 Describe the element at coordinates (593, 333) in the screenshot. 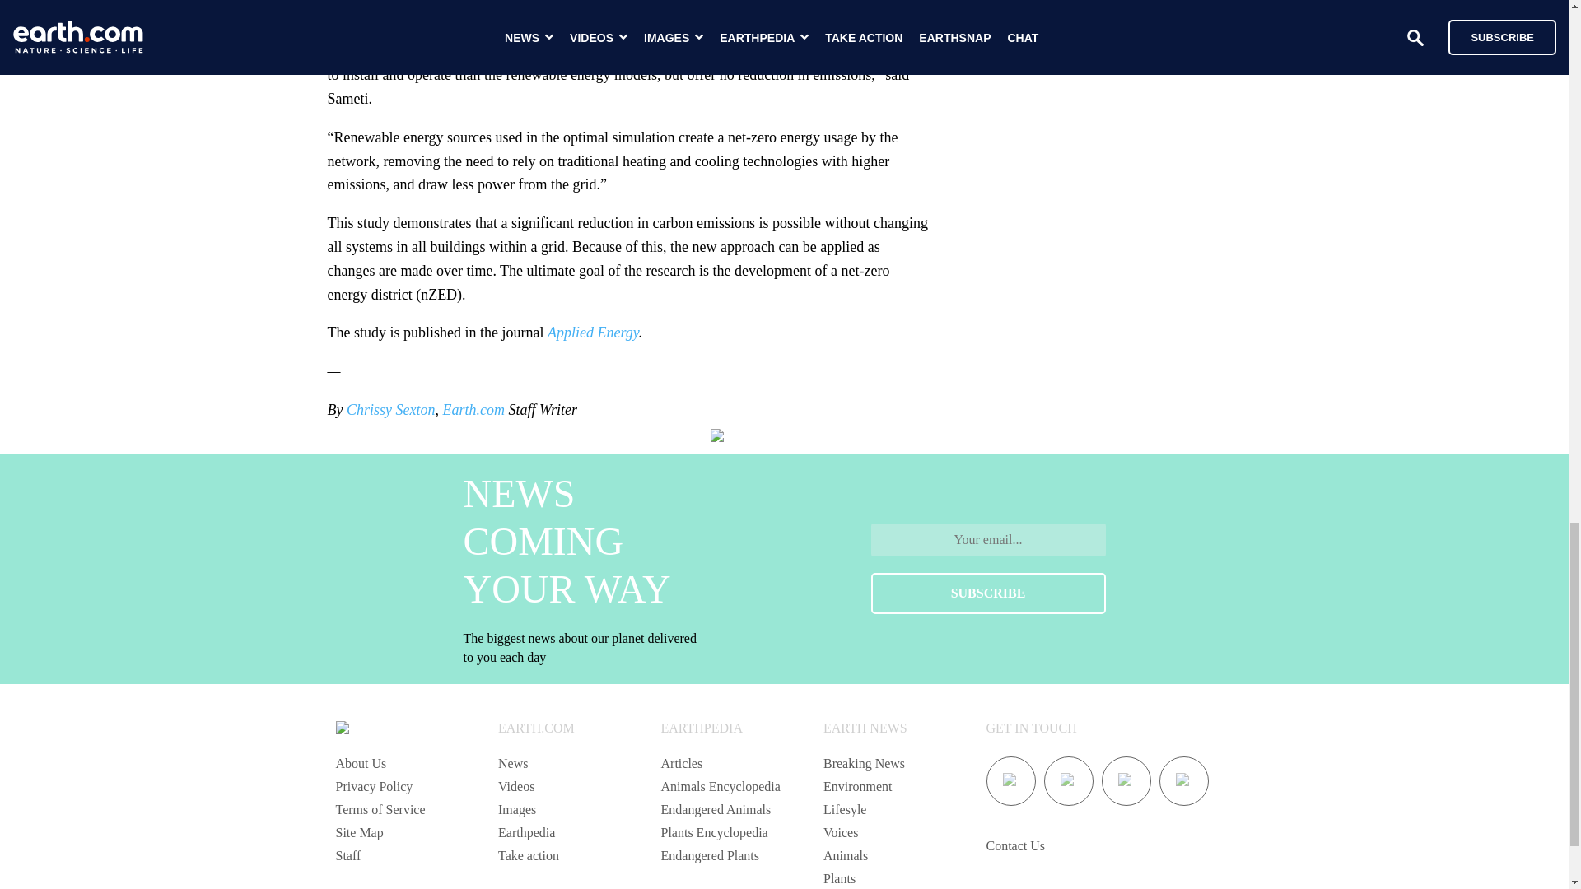

I see `Applied Energy` at that location.